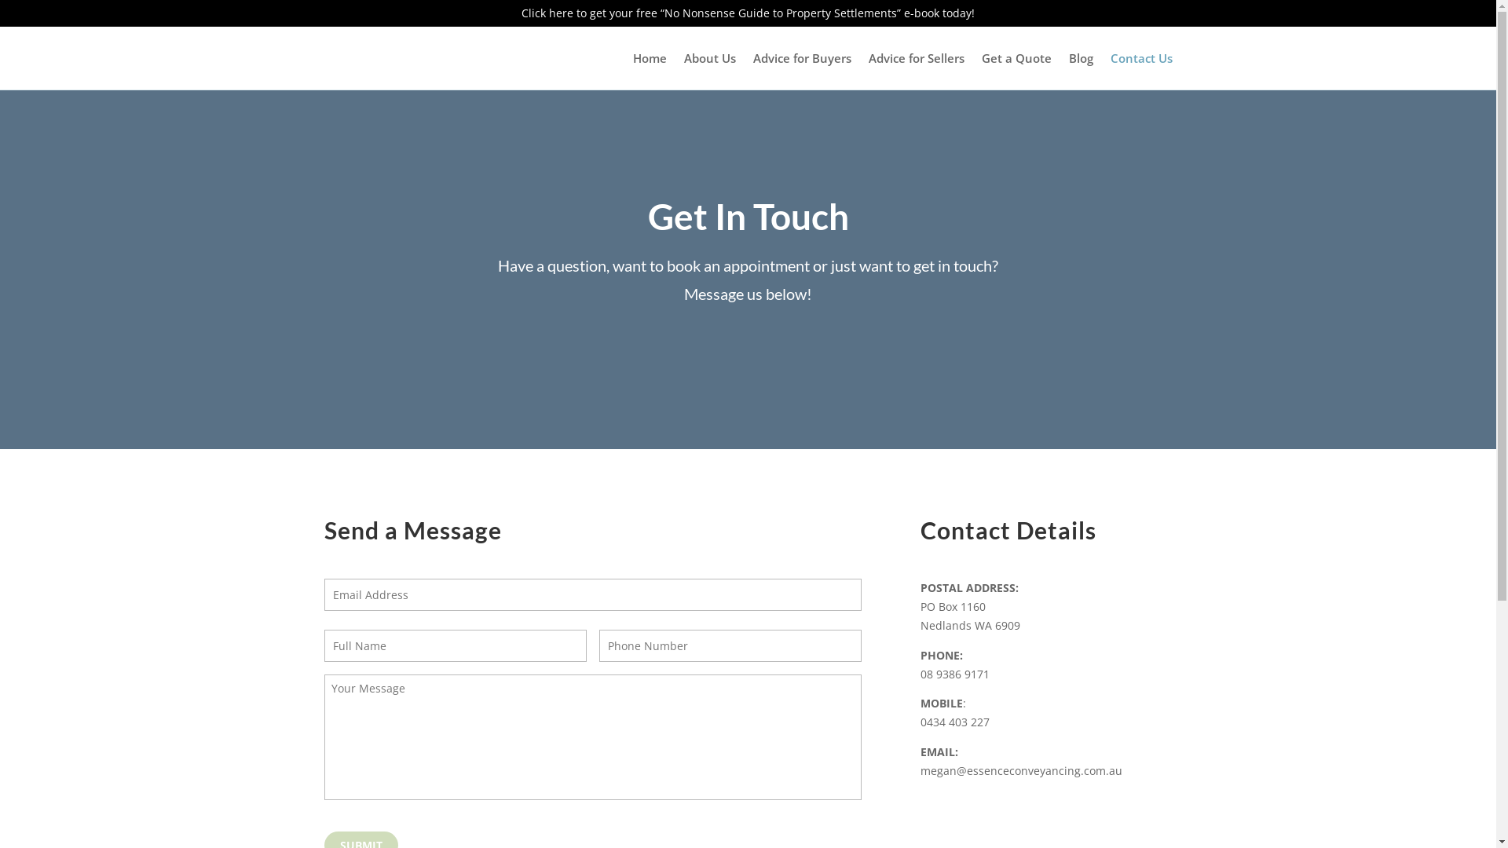 The image size is (1508, 848). Describe the element at coordinates (801, 61) in the screenshot. I see `Advice for Buyers` at that location.